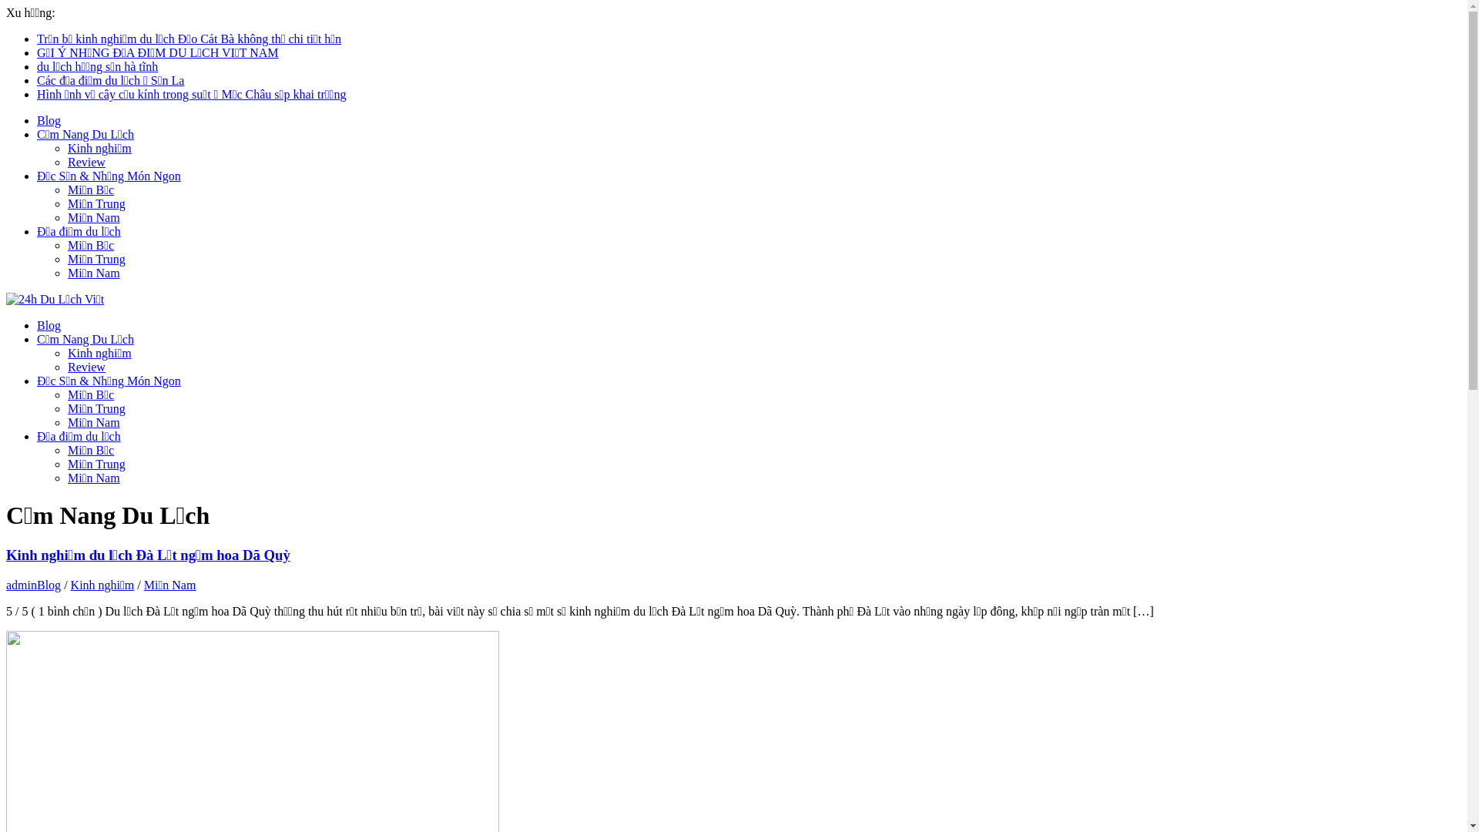 The image size is (1479, 832). I want to click on Blog, so click(49, 325).